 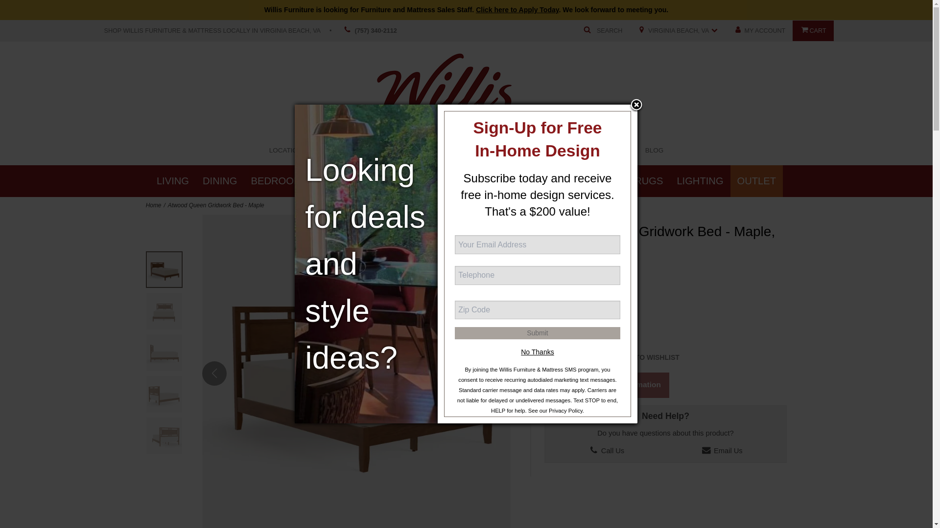 What do you see at coordinates (470, 151) in the screenshot?
I see `DESIGN SERVICES` at bounding box center [470, 151].